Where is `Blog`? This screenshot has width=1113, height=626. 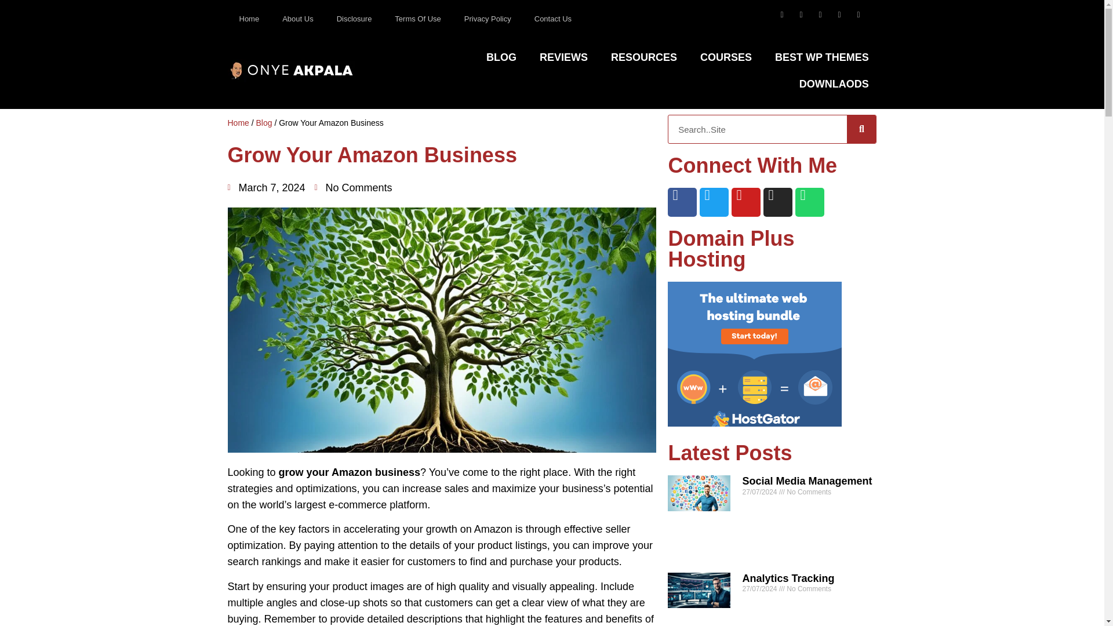
Blog is located at coordinates (264, 123).